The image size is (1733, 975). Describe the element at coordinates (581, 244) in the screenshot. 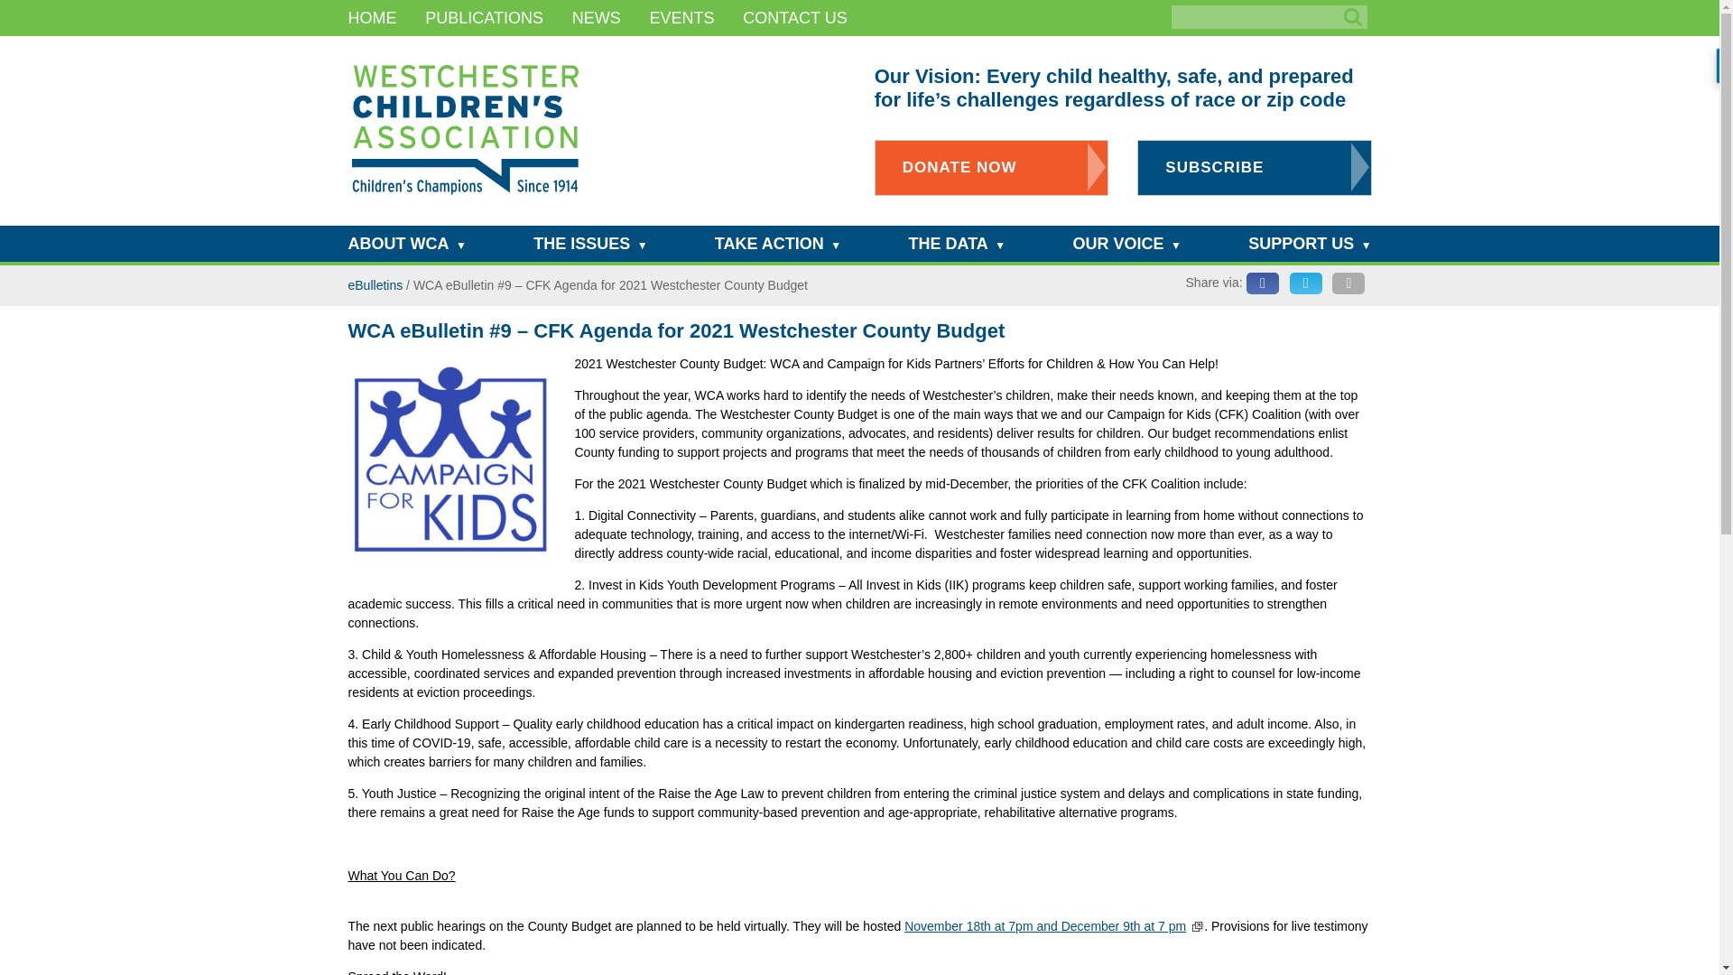

I see `THE ISSUES` at that location.